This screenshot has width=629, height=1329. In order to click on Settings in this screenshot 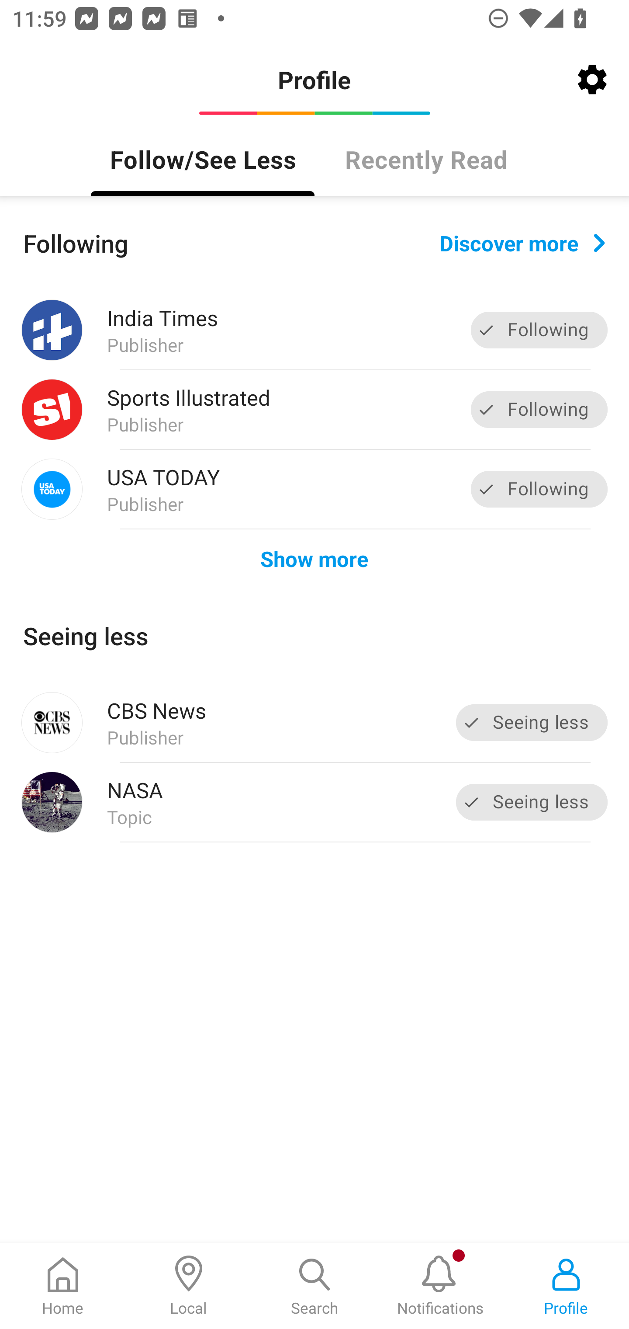, I will do `click(592, 80)`.